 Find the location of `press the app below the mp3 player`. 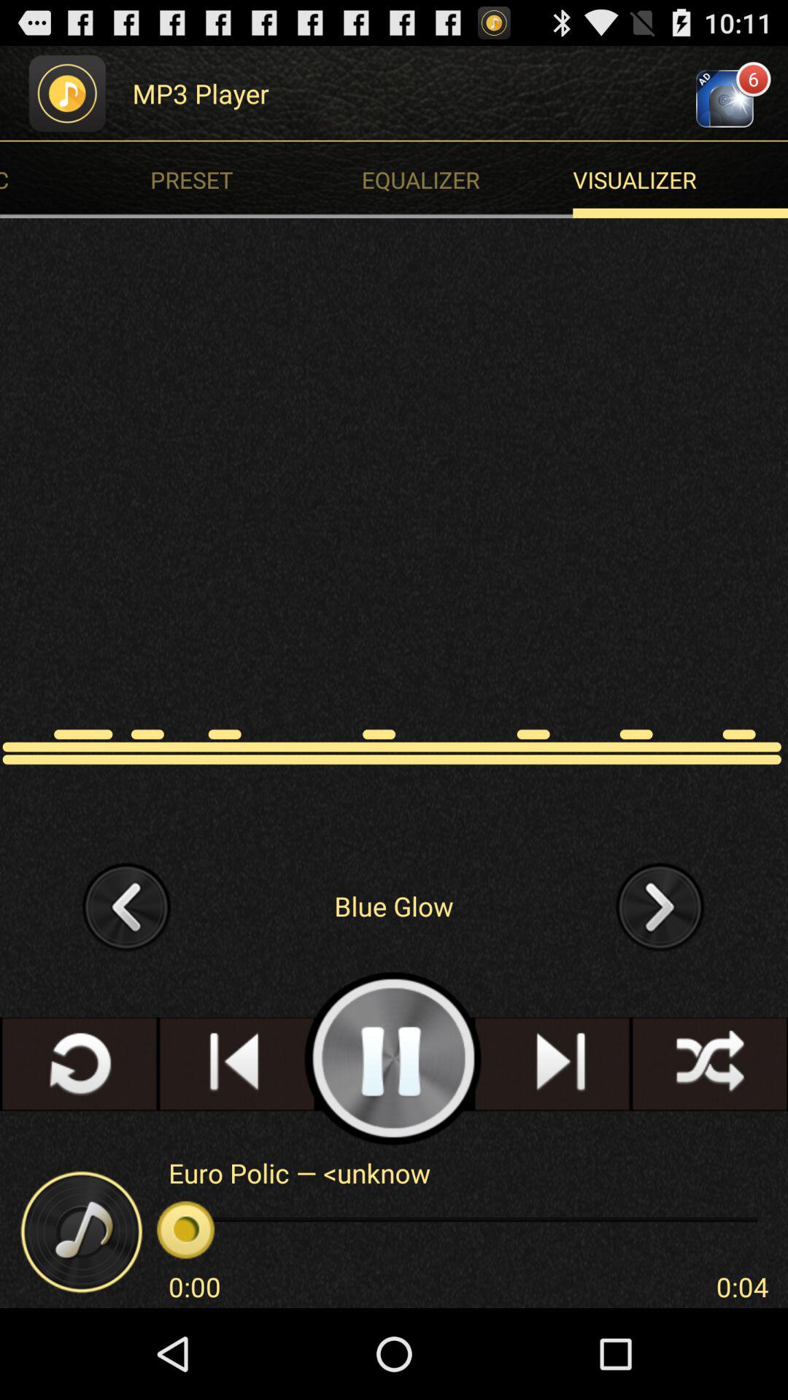

press the app below the mp3 player is located at coordinates (260, 179).